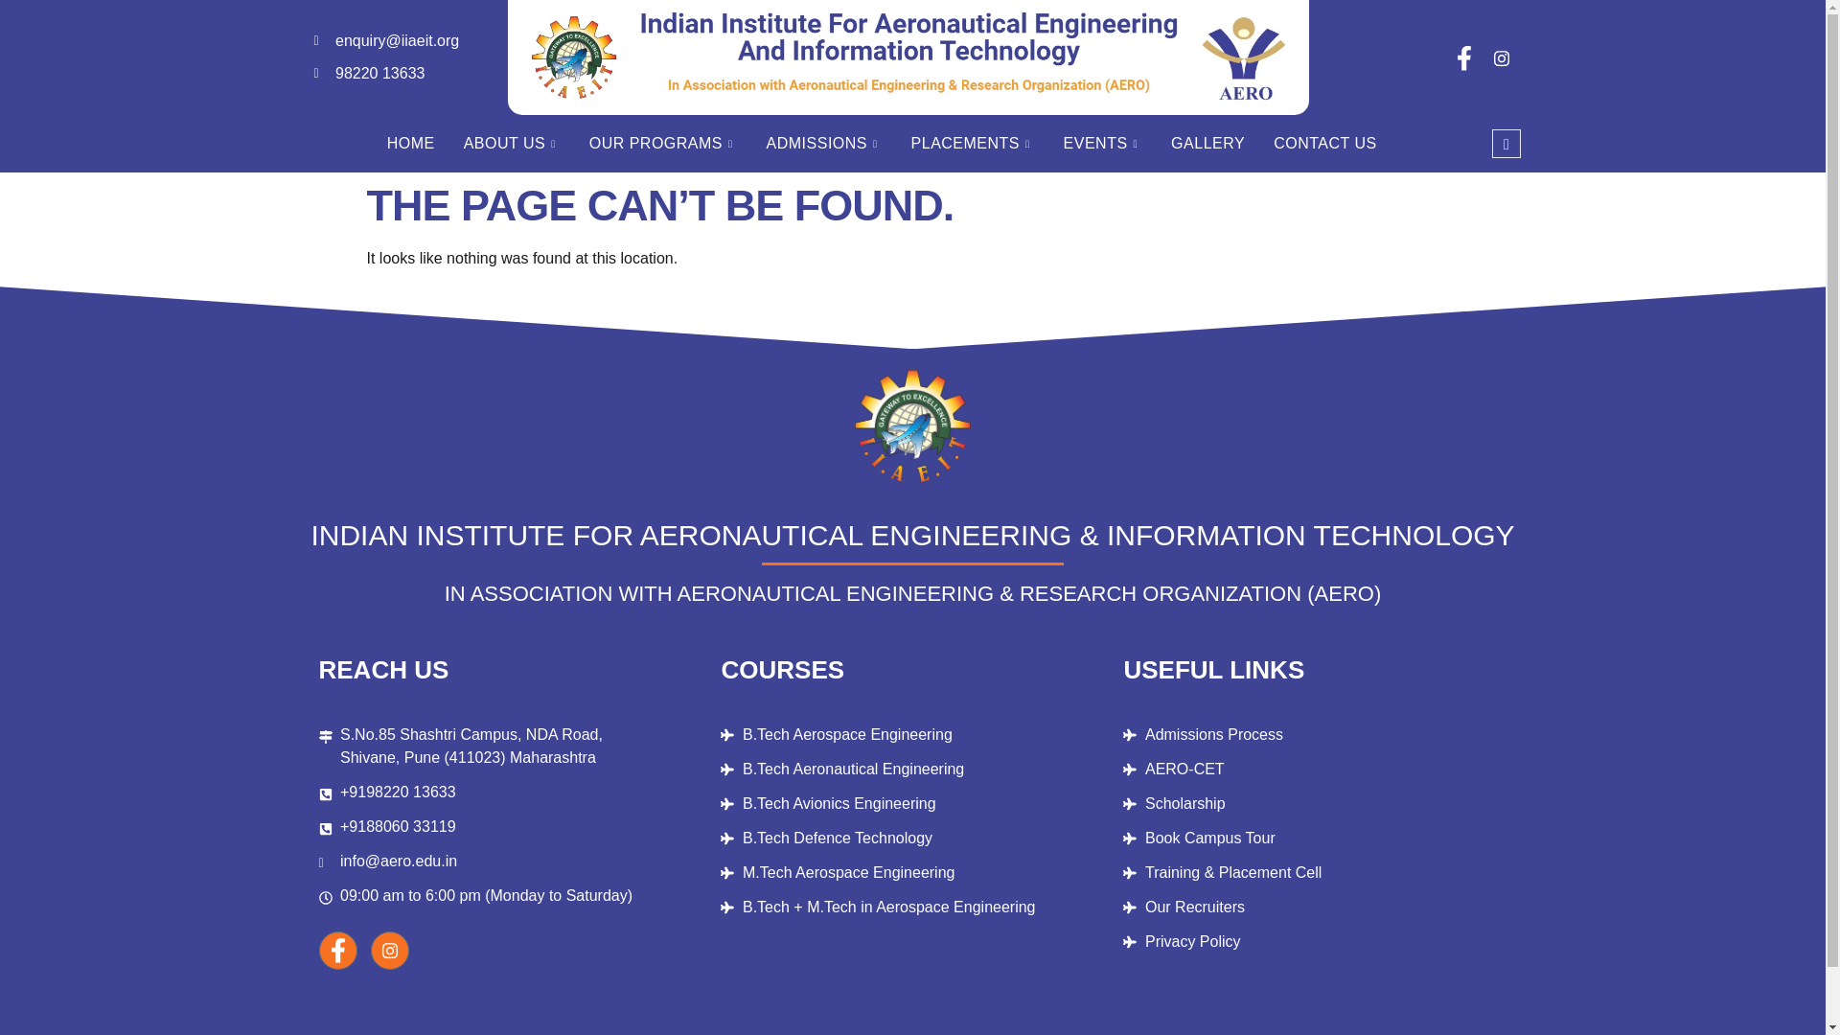 The image size is (1840, 1035). What do you see at coordinates (1102, 143) in the screenshot?
I see `EVENTS` at bounding box center [1102, 143].